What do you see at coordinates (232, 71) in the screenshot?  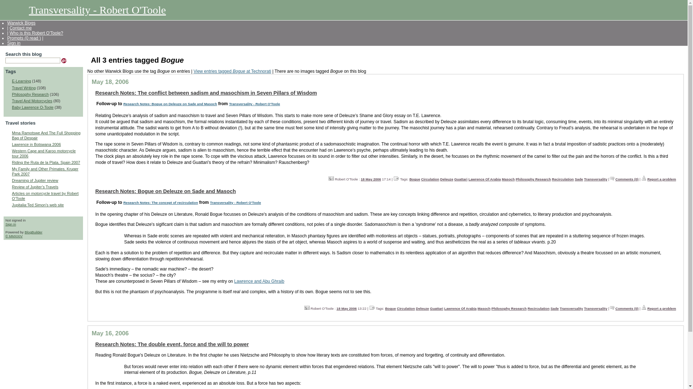 I see `View entries tagged Bogue at Technorati` at bounding box center [232, 71].